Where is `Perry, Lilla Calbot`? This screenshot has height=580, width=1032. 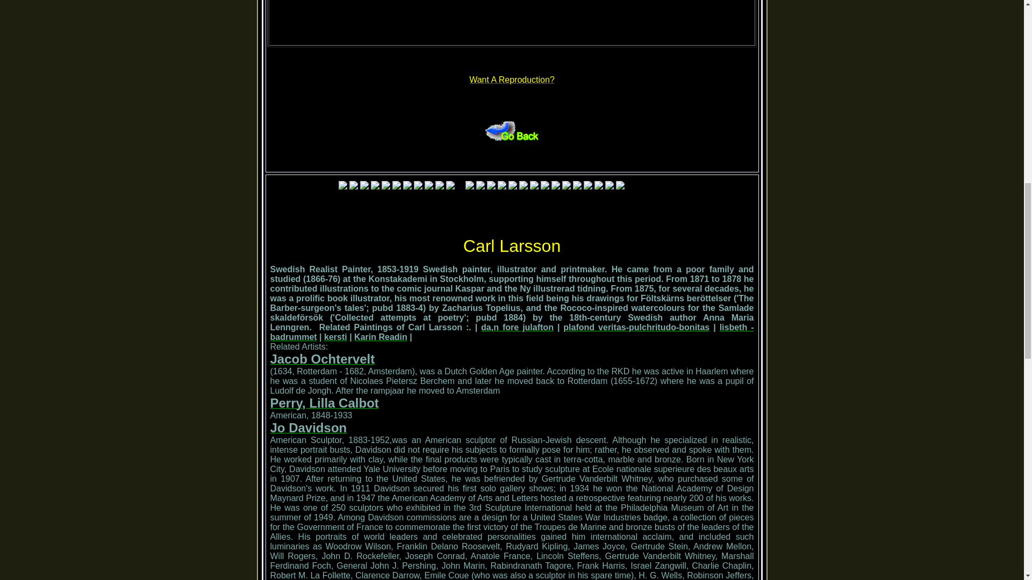
Perry, Lilla Calbot is located at coordinates (324, 405).